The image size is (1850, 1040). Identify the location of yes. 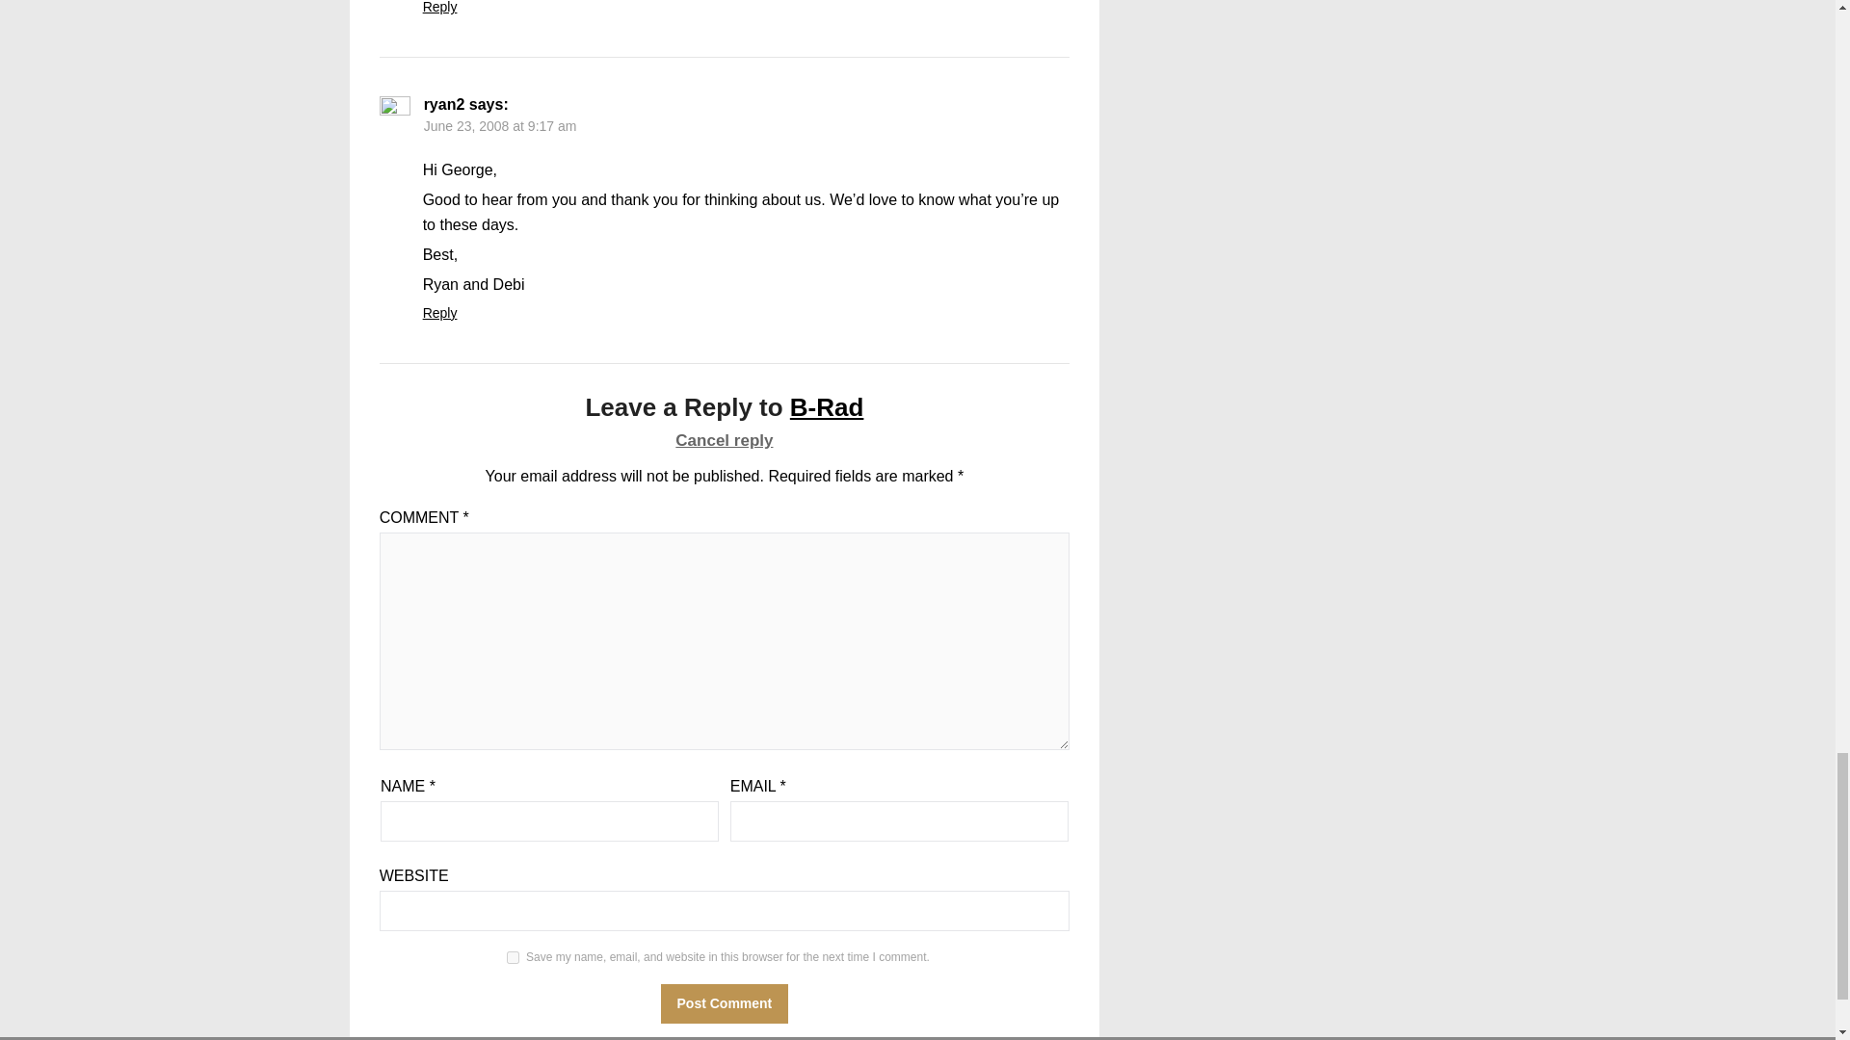
(513, 957).